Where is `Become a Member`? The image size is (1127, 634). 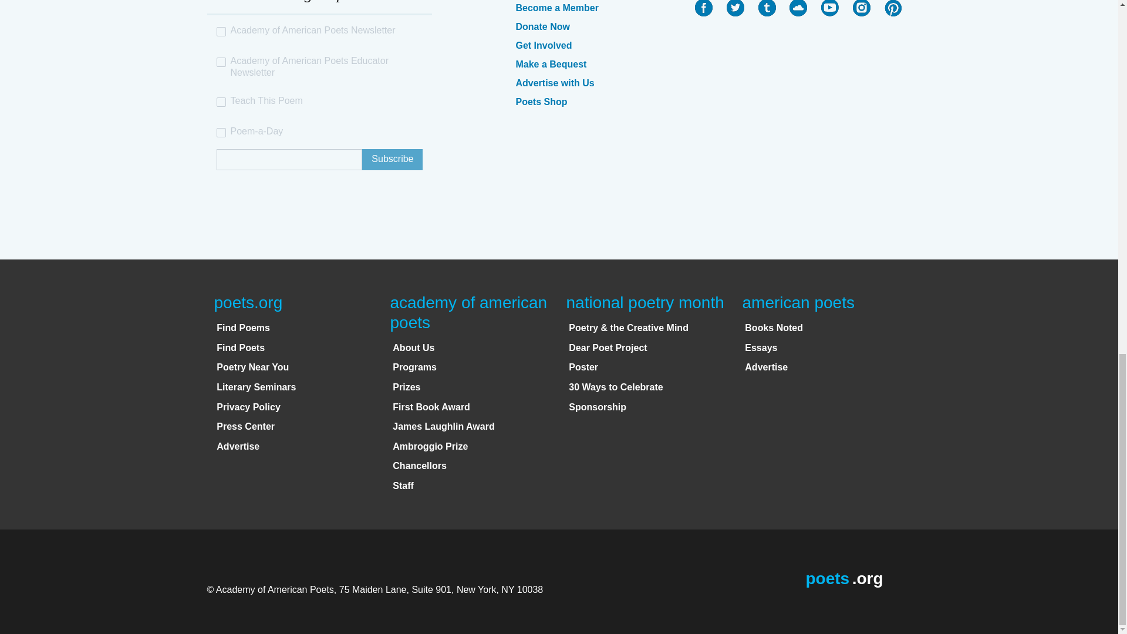 Become a Member is located at coordinates (556, 8).